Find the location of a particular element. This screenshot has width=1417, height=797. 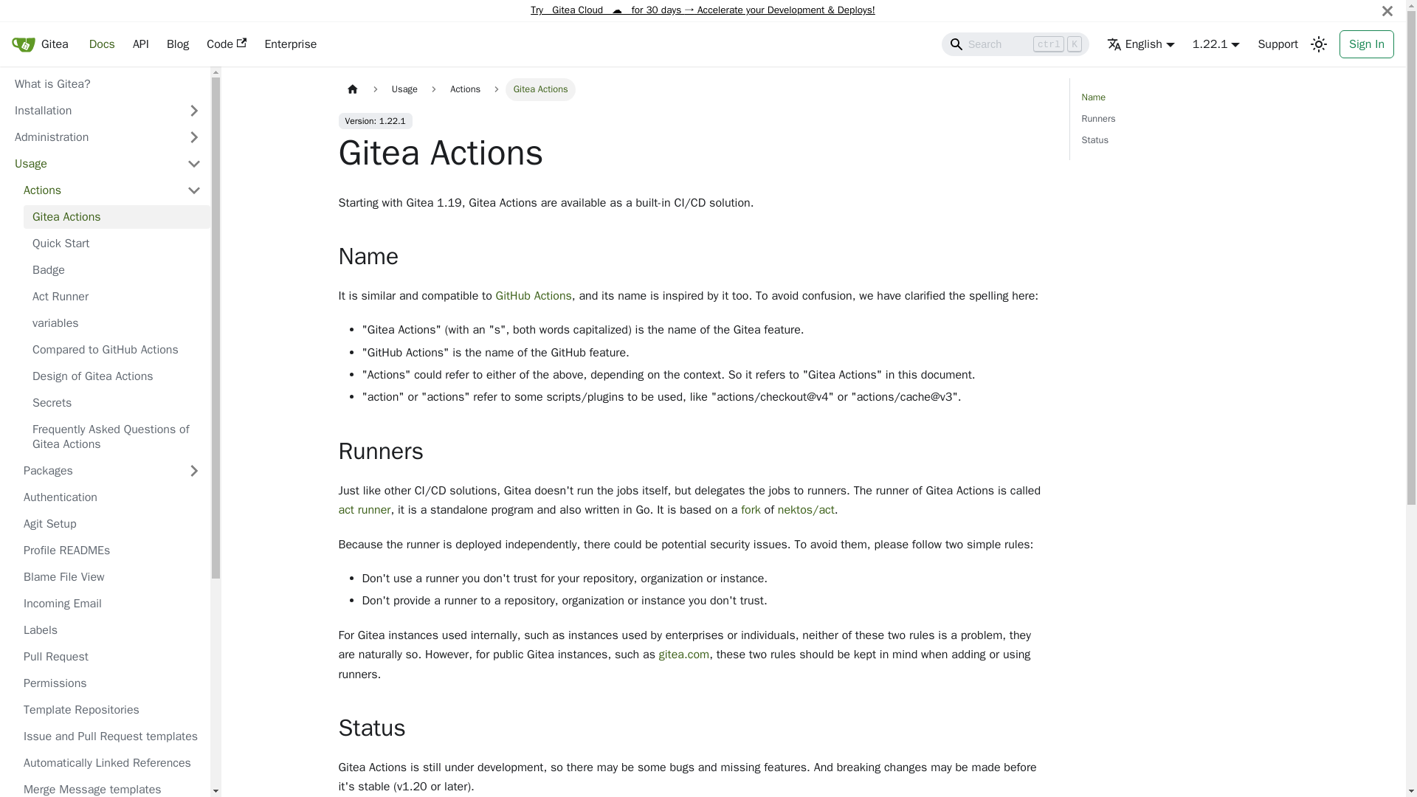

Quick Start is located at coordinates (117, 244).